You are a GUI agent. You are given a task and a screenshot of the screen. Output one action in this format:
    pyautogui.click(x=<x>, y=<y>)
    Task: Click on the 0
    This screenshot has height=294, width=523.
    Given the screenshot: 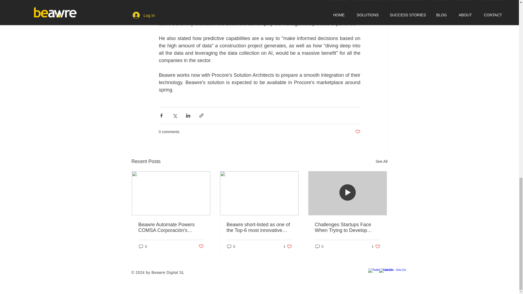 What is the action you would take?
    pyautogui.click(x=143, y=246)
    